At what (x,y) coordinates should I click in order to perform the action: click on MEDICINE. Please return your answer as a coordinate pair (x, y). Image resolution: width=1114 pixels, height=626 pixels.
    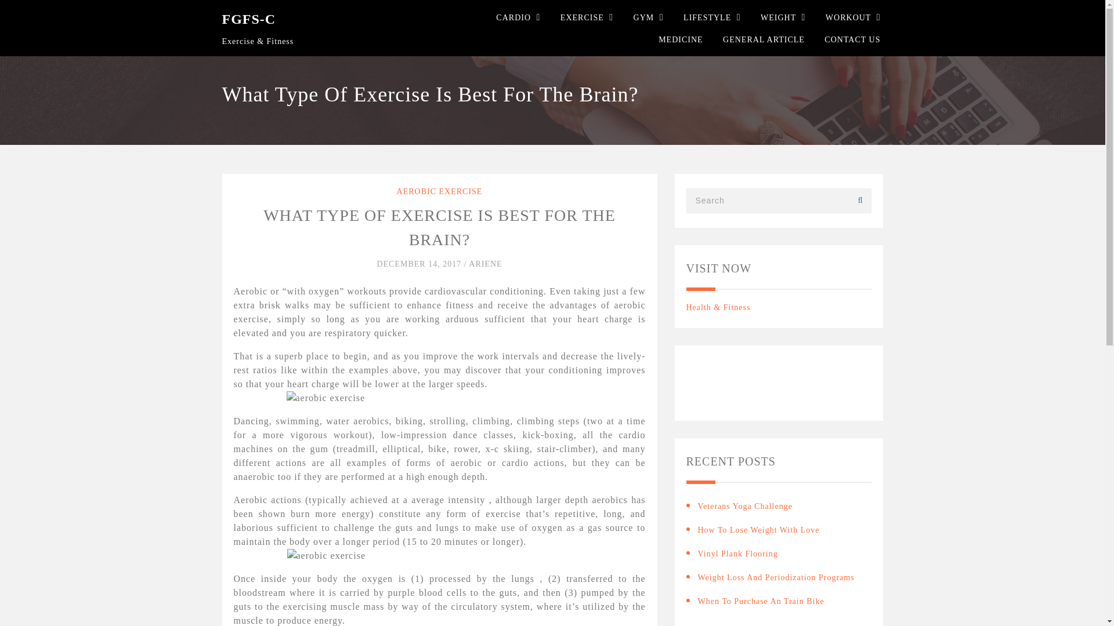
    Looking at the image, I should click on (680, 39).